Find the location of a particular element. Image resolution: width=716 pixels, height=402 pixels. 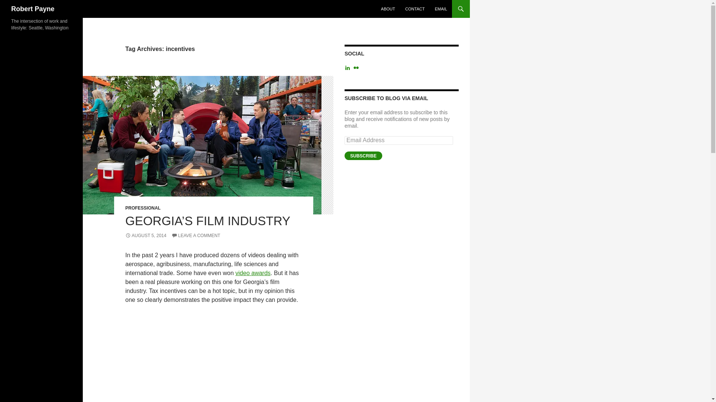

CONTACT is located at coordinates (415, 9).